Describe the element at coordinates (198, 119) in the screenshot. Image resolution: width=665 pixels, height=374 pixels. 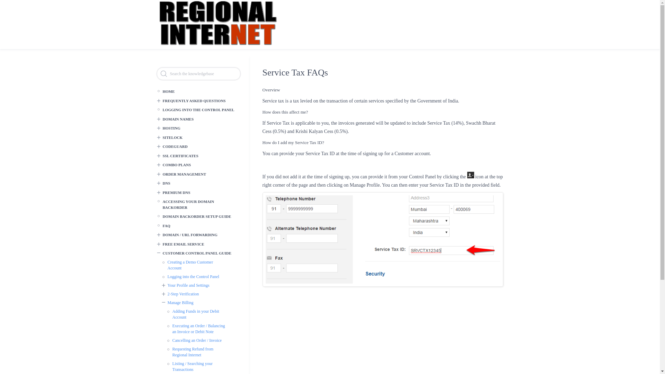
I see `DOMAIN NAMES` at that location.